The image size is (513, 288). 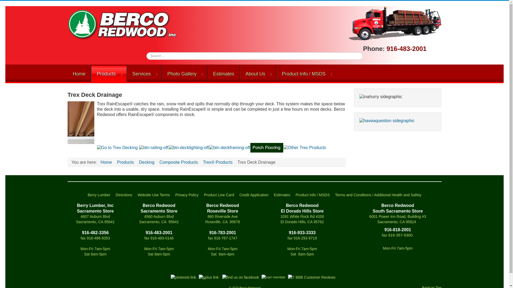 What do you see at coordinates (109, 74) in the screenshot?
I see `Products` at bounding box center [109, 74].